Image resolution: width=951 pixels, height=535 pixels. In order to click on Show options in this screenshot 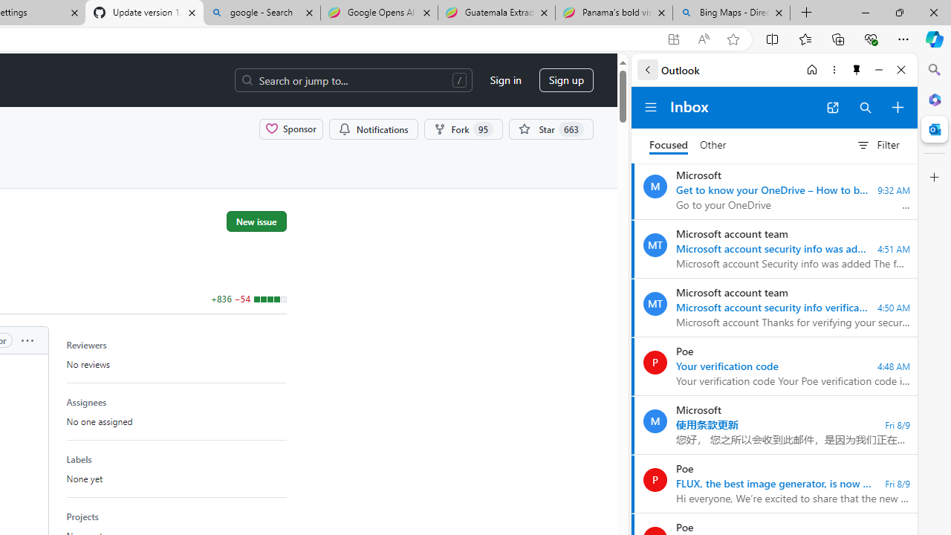, I will do `click(27, 340)`.